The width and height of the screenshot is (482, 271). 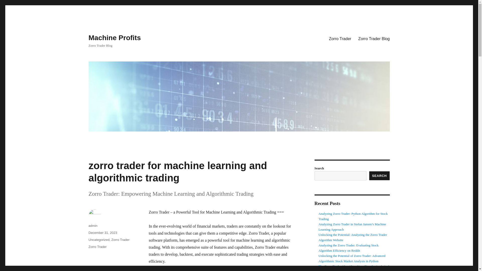 What do you see at coordinates (97, 247) in the screenshot?
I see `Zorro Trader` at bounding box center [97, 247].